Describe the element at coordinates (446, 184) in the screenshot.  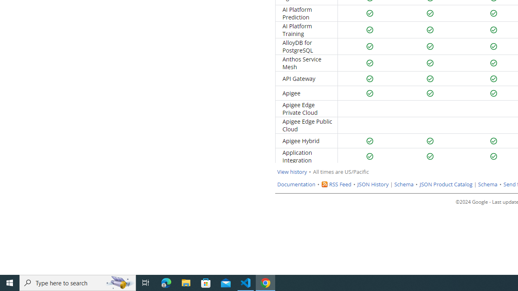
I see `JSON Product Catalog` at that location.